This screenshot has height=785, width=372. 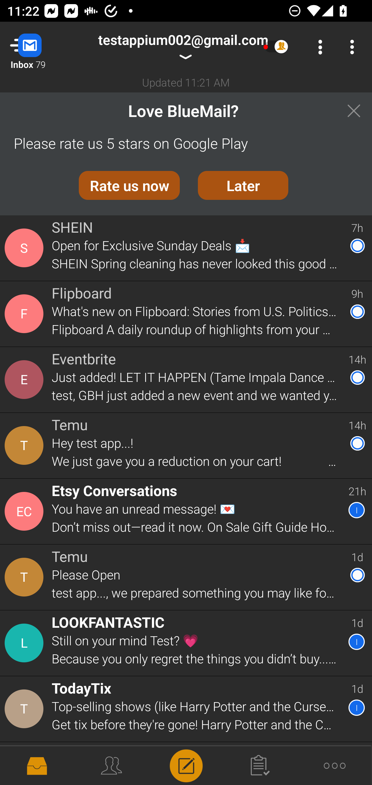 I want to click on Contact Details, so click(x=25, y=577).